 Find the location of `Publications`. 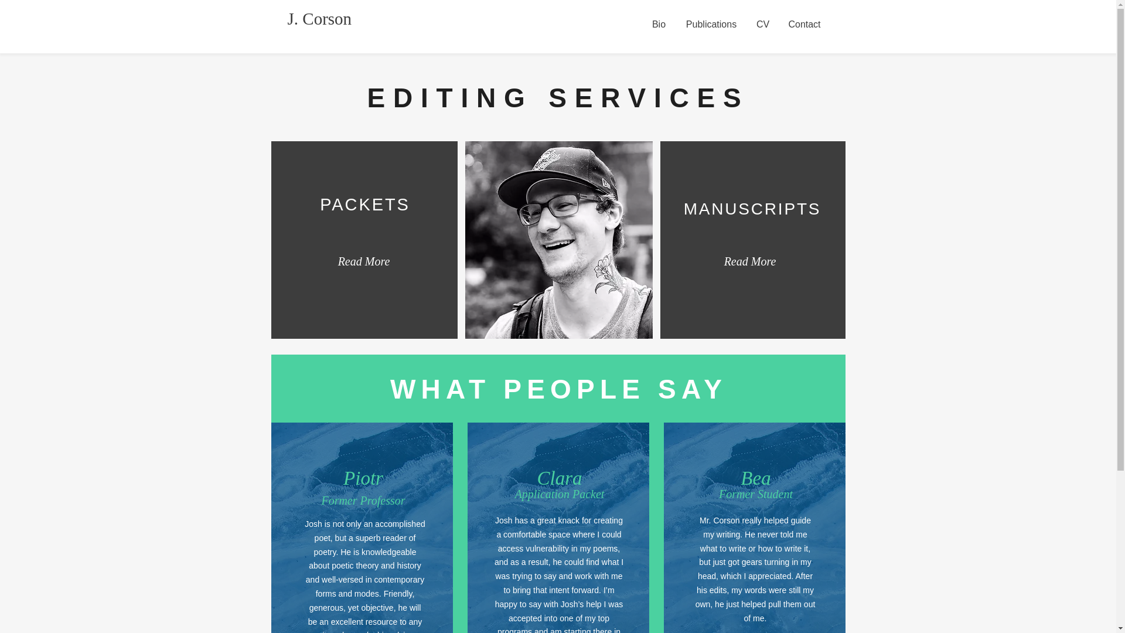

Publications is located at coordinates (711, 24).